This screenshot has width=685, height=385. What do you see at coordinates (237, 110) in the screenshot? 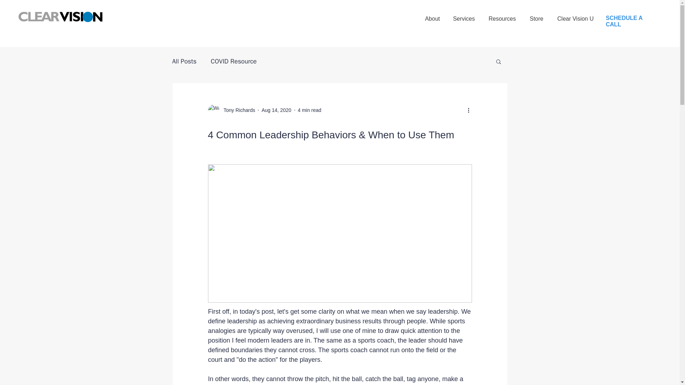
I see `Tony Richards` at bounding box center [237, 110].